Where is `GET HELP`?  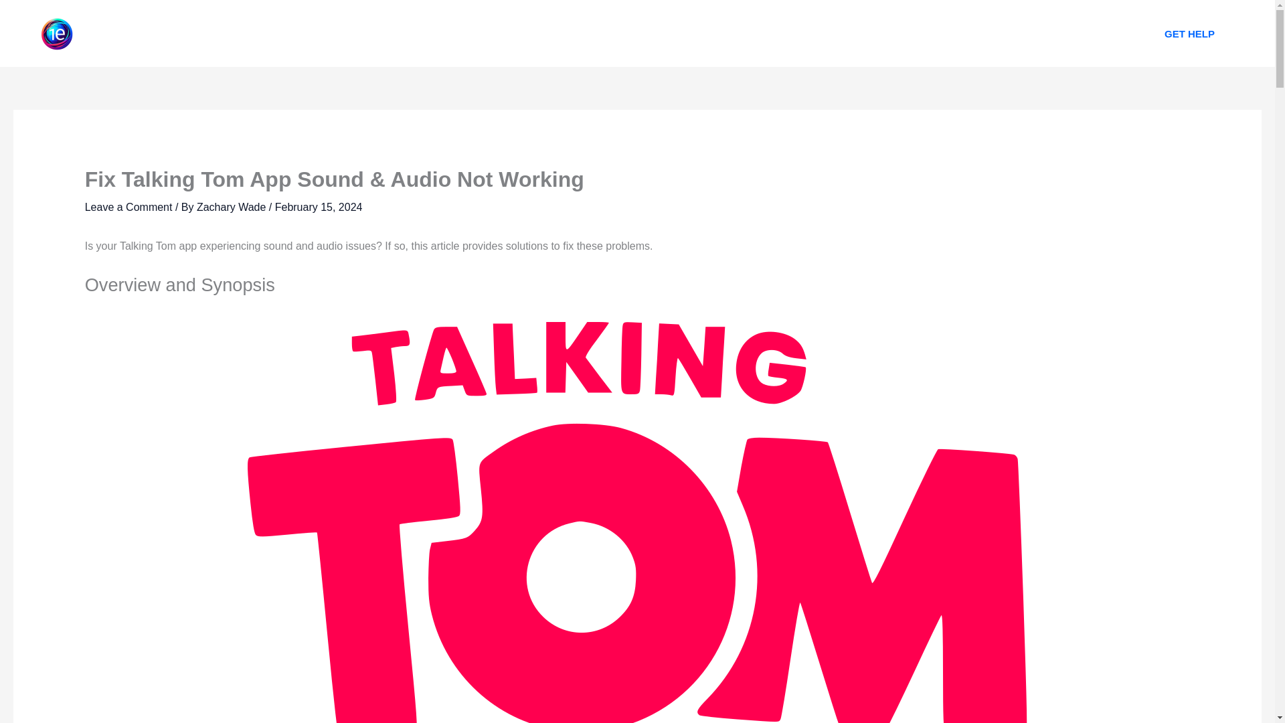
GET HELP is located at coordinates (1190, 33).